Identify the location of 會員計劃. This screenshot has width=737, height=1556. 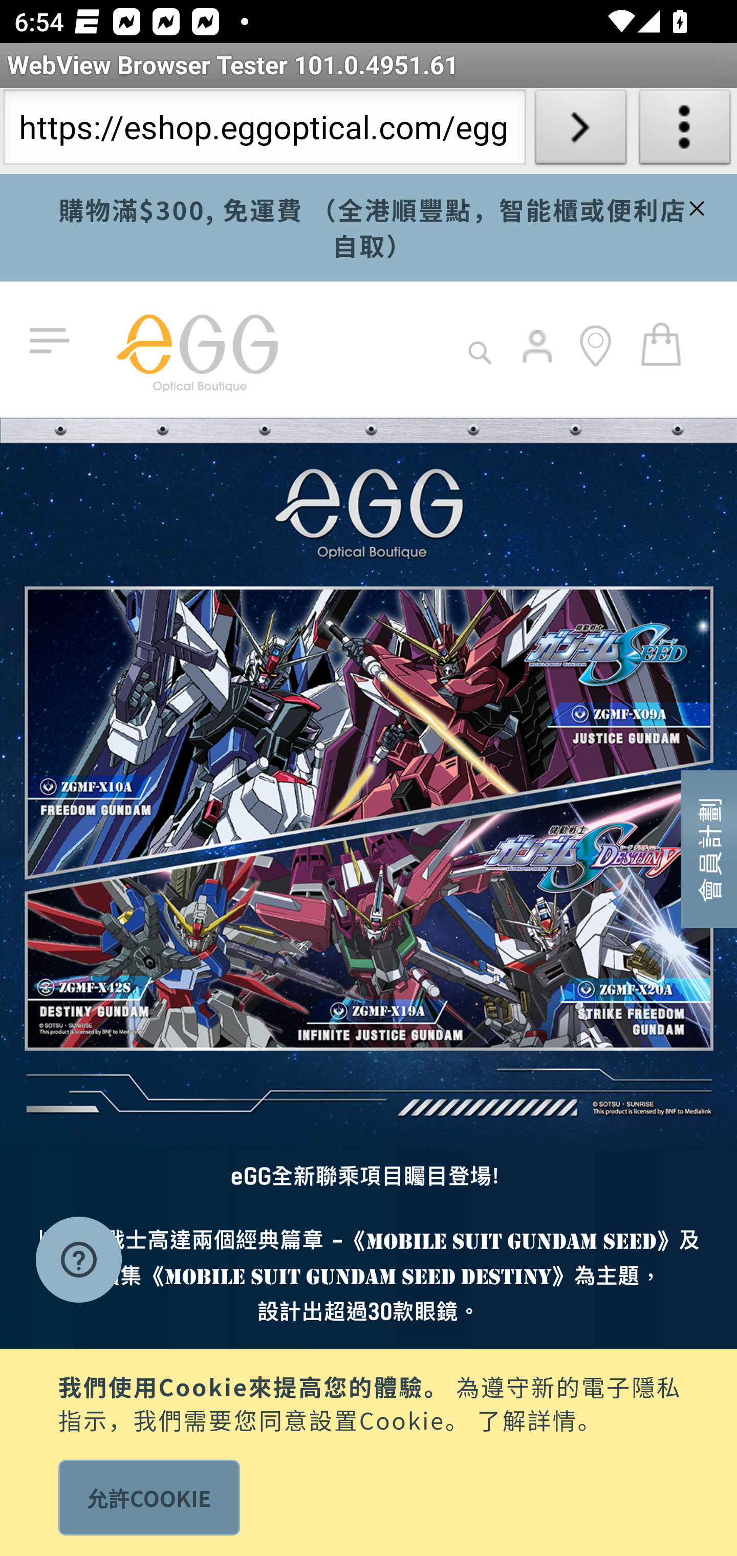
(709, 848).